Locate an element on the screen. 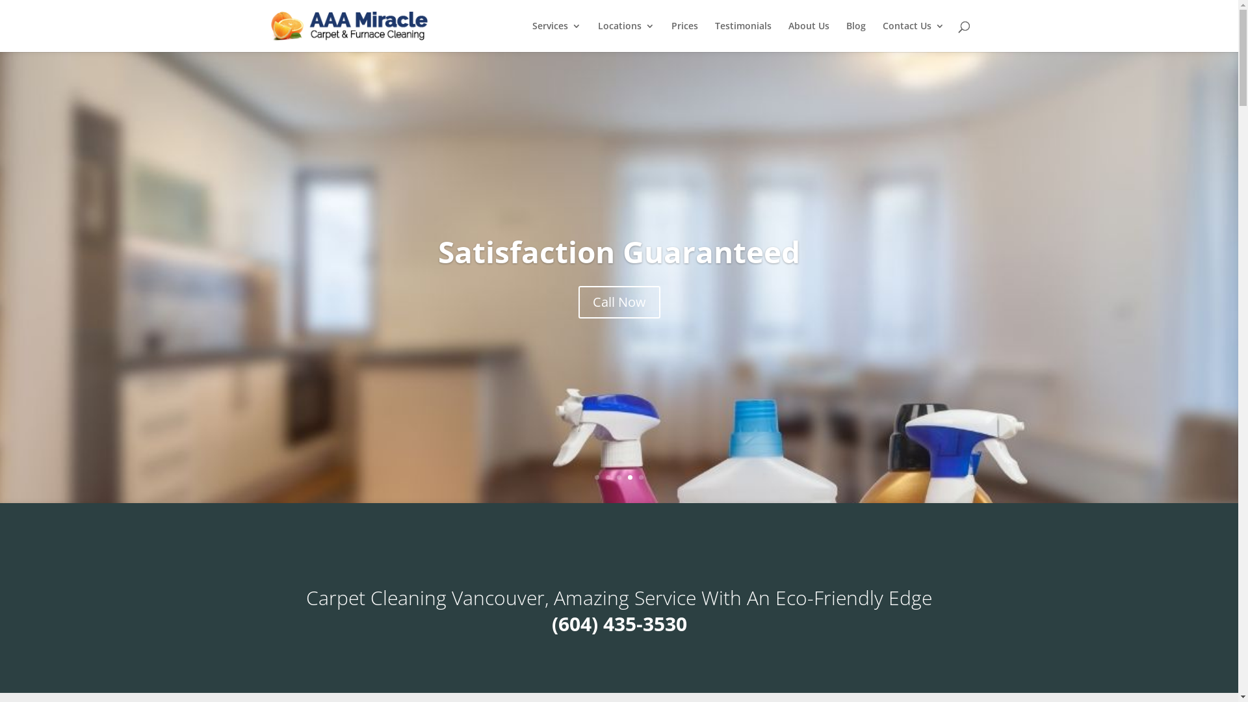  Locations is located at coordinates (627, 36).